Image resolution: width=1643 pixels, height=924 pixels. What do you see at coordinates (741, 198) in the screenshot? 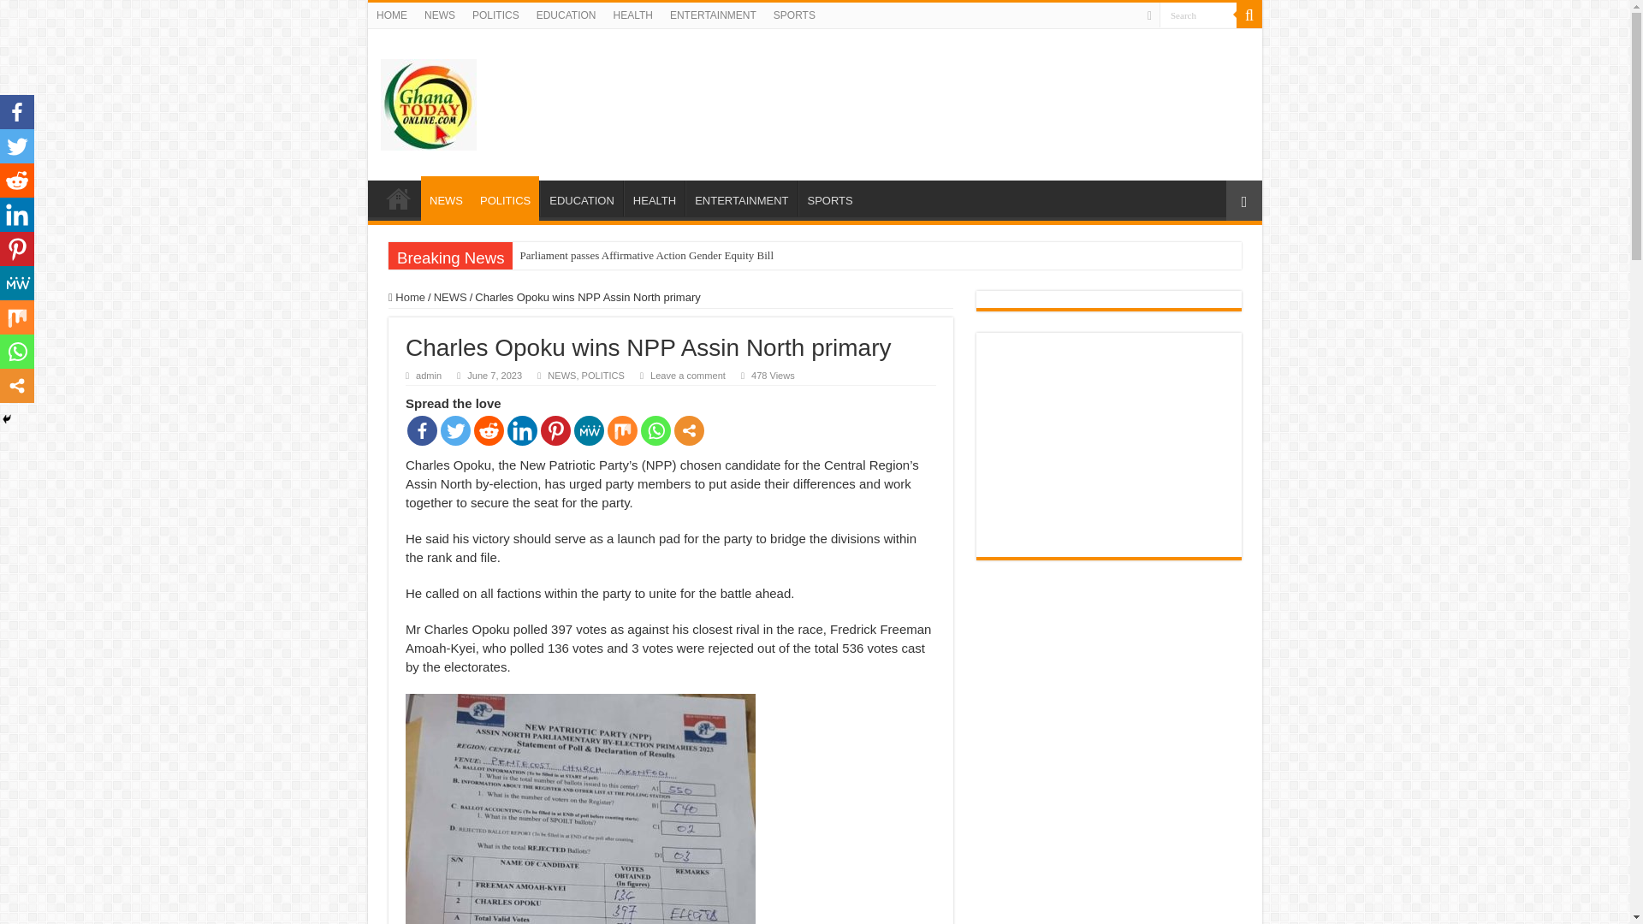
I see `ENTERTAINMENT` at bounding box center [741, 198].